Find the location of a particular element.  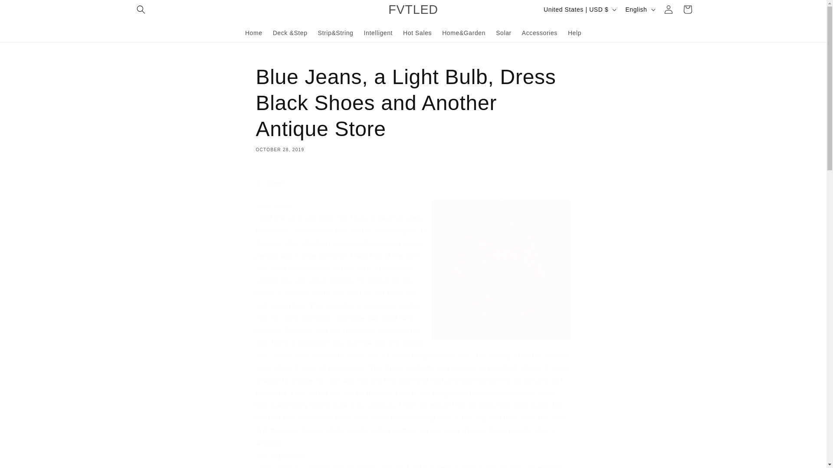

Intelligent is located at coordinates (378, 32).